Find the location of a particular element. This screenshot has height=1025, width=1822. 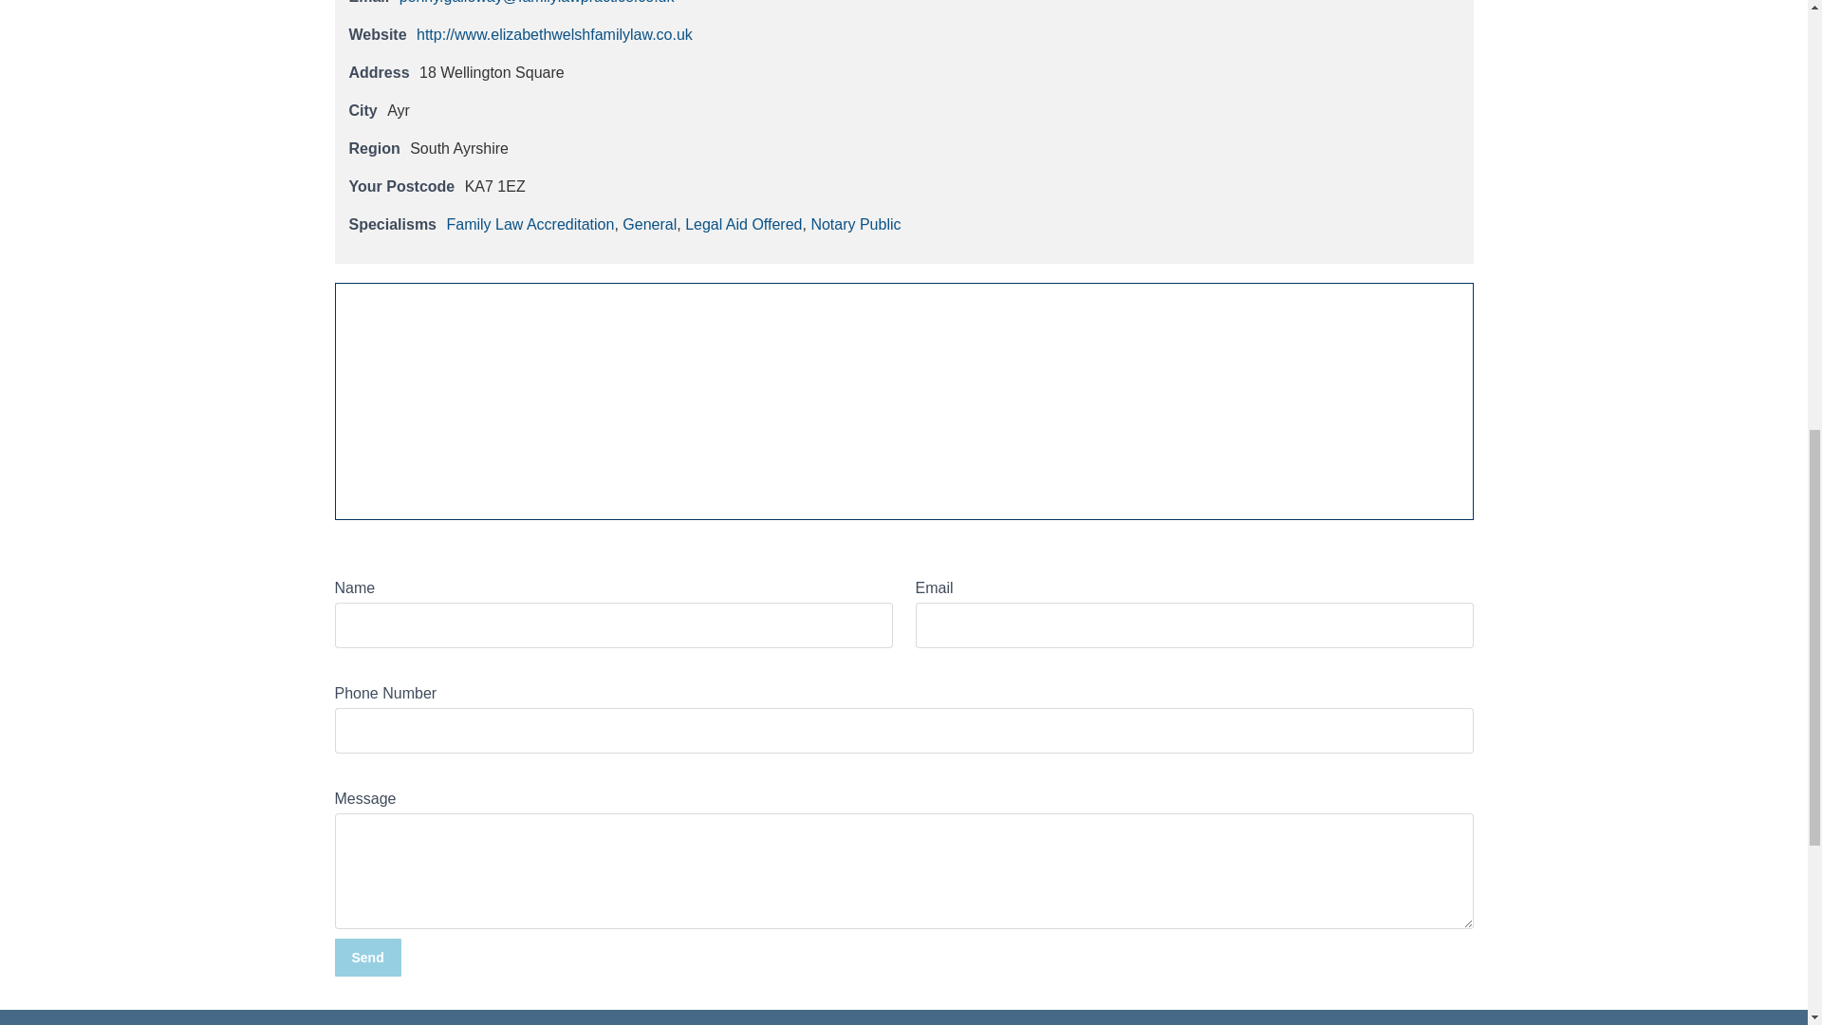

General is located at coordinates (649, 224).